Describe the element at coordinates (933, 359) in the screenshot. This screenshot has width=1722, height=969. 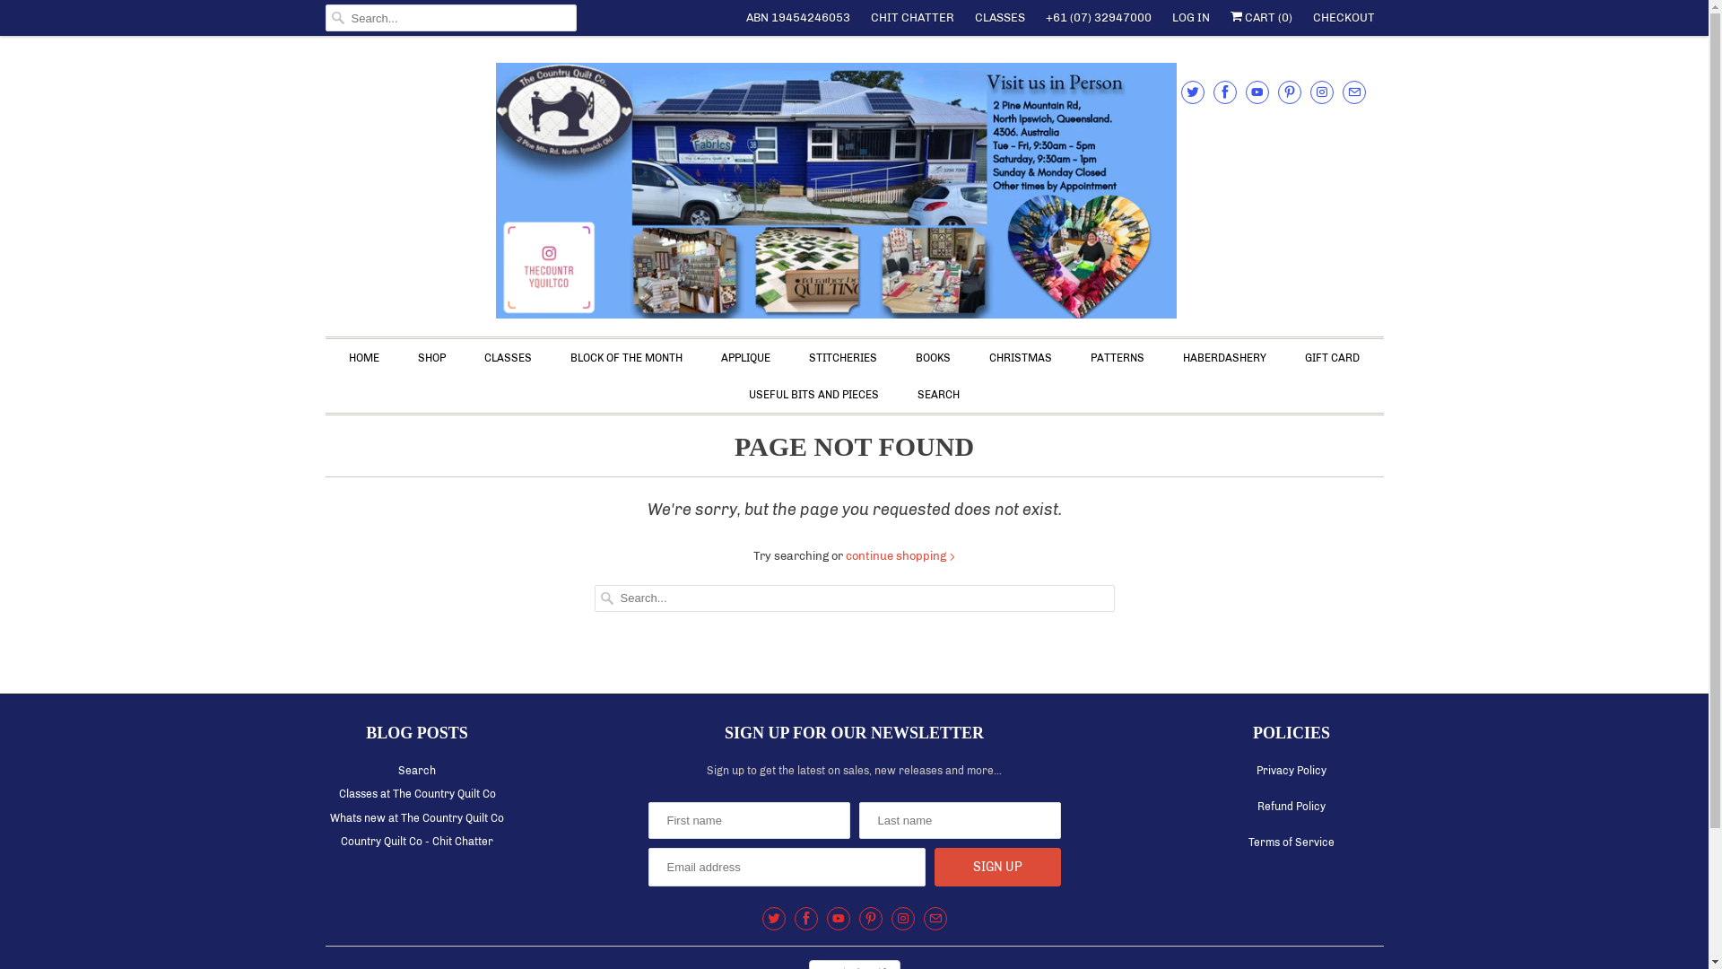
I see `BOOKS` at that location.